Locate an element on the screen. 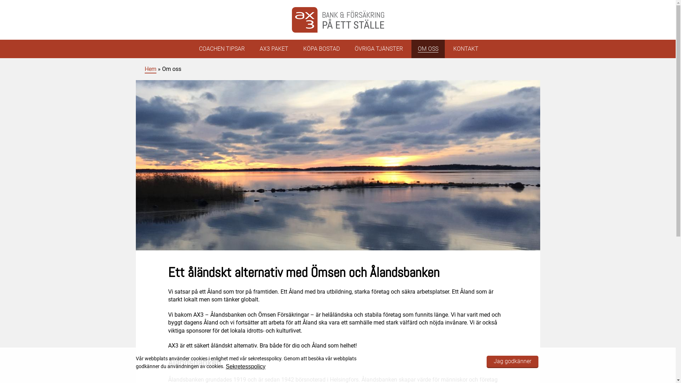 This screenshot has height=383, width=681. KONTAKT is located at coordinates (466, 49).